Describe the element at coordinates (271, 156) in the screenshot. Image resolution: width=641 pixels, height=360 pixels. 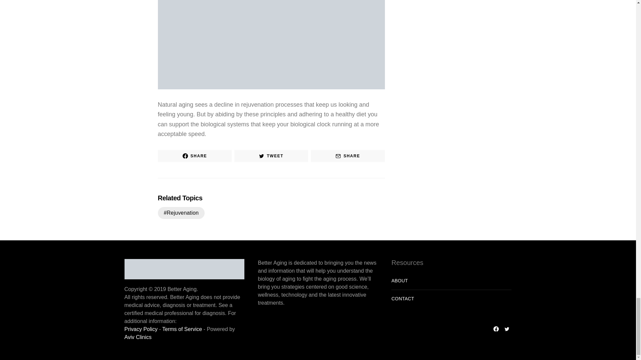
I see `TWEET` at that location.